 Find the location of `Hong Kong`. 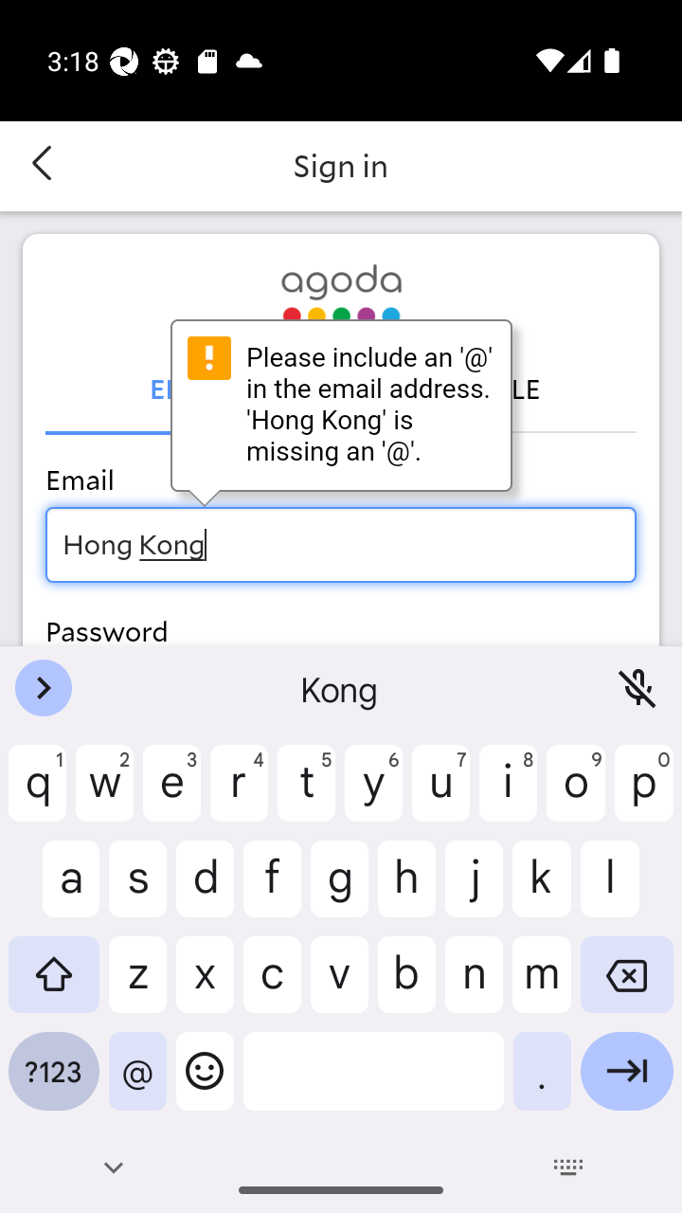

Hong Kong is located at coordinates (341, 544).